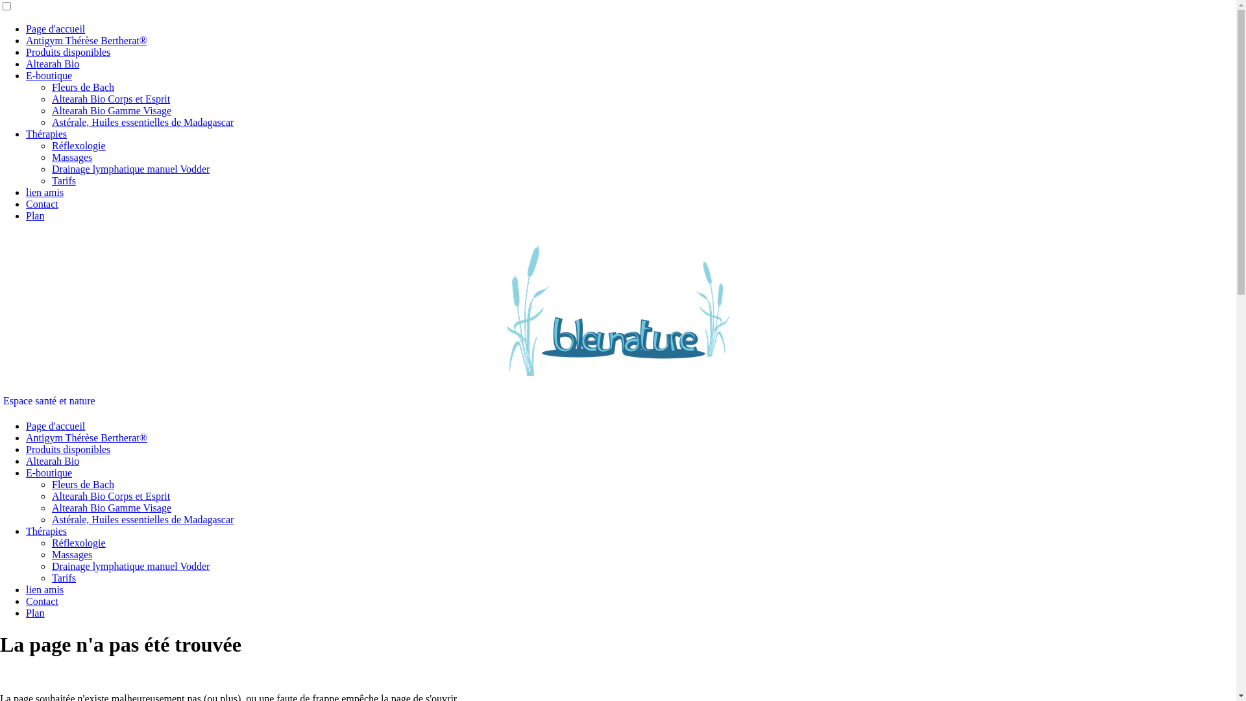 This screenshot has width=1246, height=701. Describe the element at coordinates (72, 157) in the screenshot. I see `Massages` at that location.